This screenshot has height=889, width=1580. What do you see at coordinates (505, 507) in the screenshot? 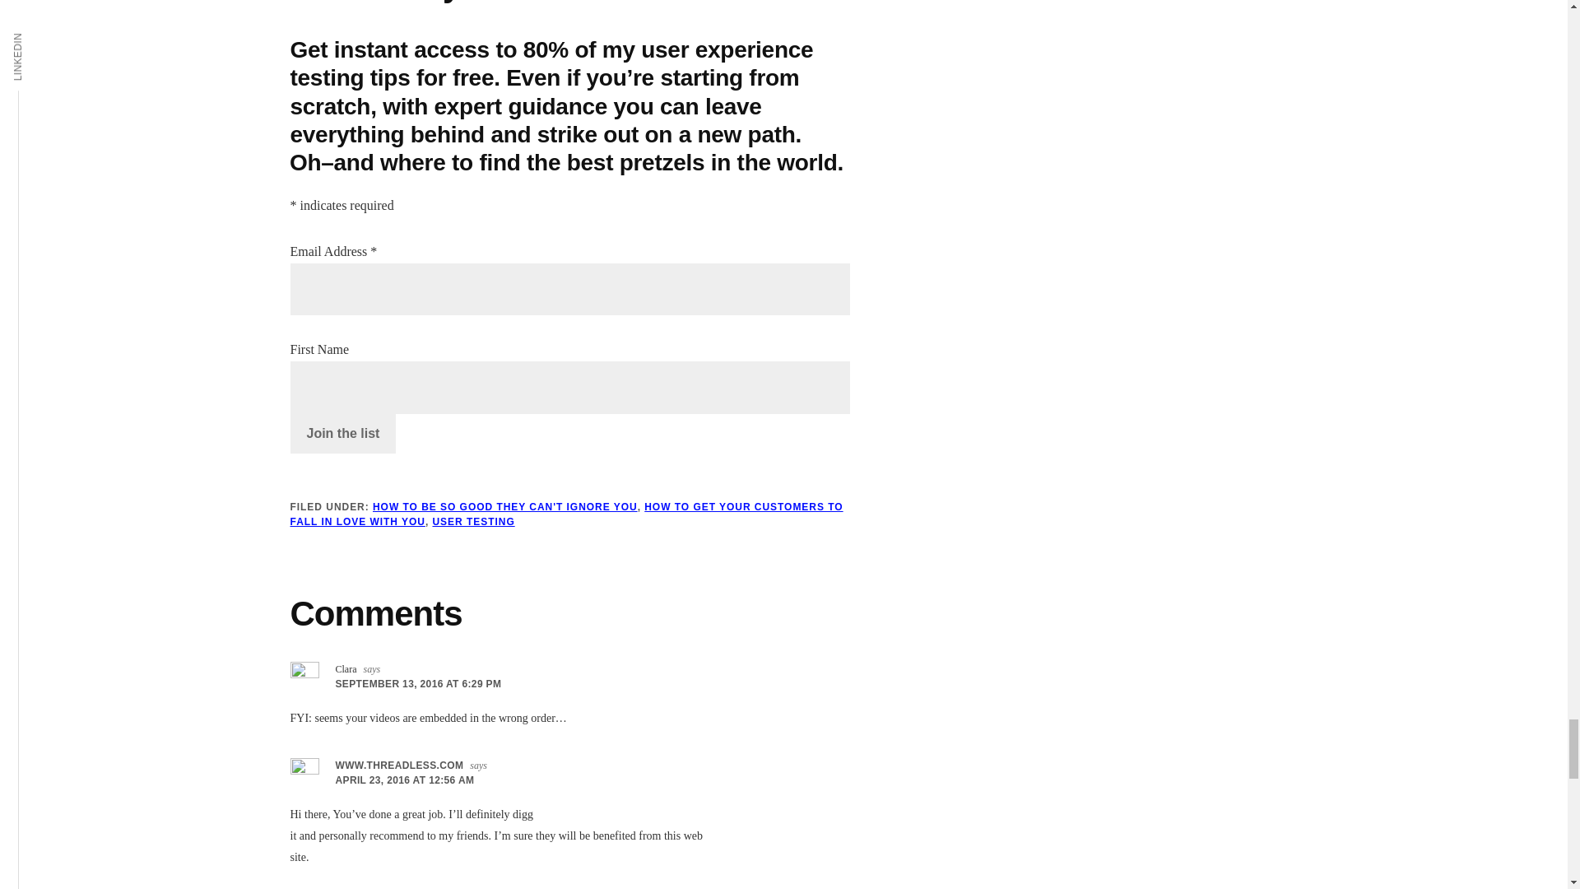
I see `HOW TO BE SO GOOD THEY CAN'T IGNORE YOU` at bounding box center [505, 507].